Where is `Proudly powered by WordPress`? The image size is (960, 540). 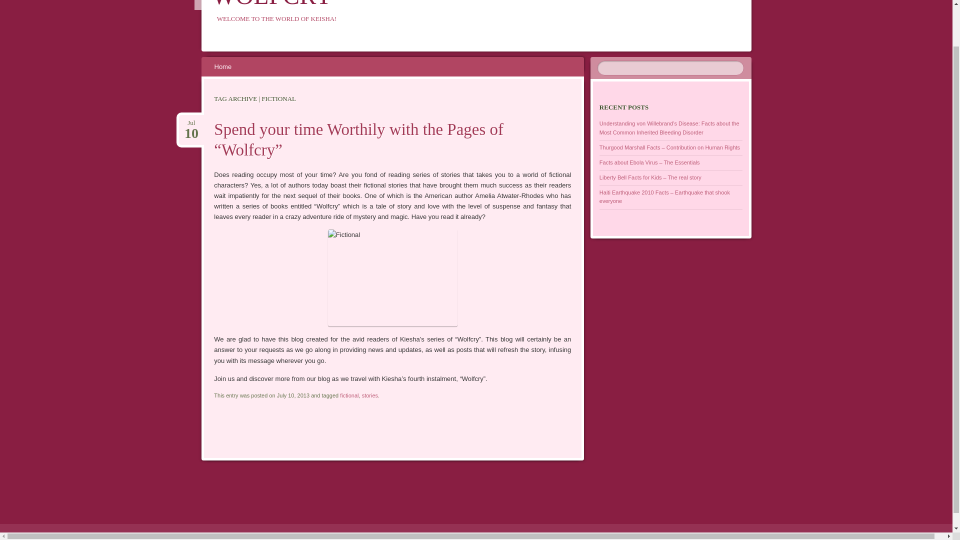 Proudly powered by WordPress is located at coordinates (191, 122).